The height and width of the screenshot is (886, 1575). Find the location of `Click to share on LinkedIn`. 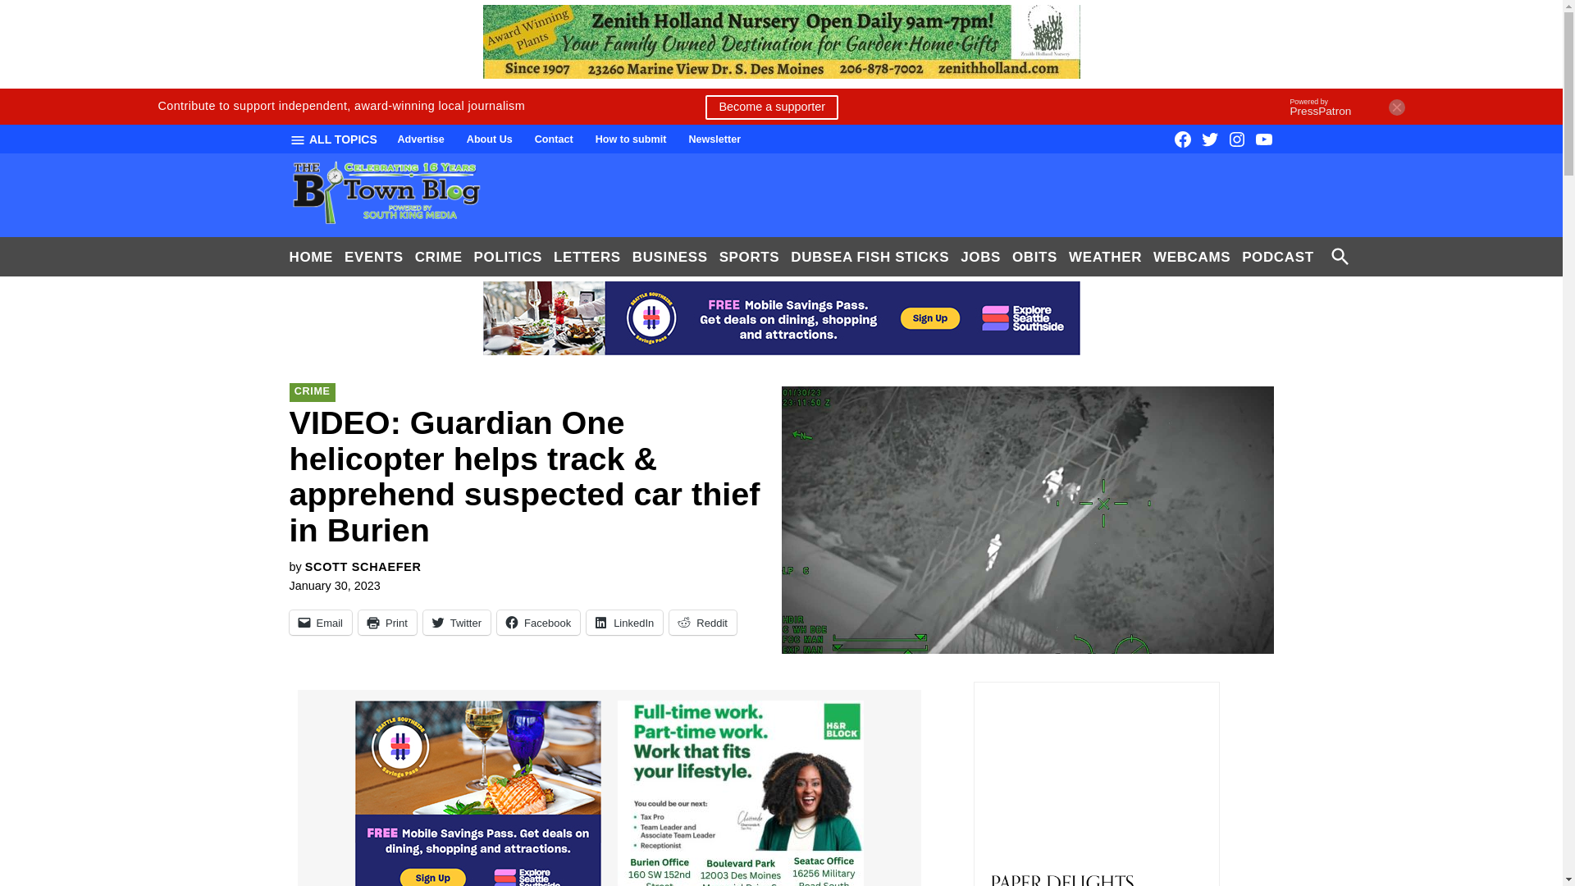

Click to share on LinkedIn is located at coordinates (624, 623).